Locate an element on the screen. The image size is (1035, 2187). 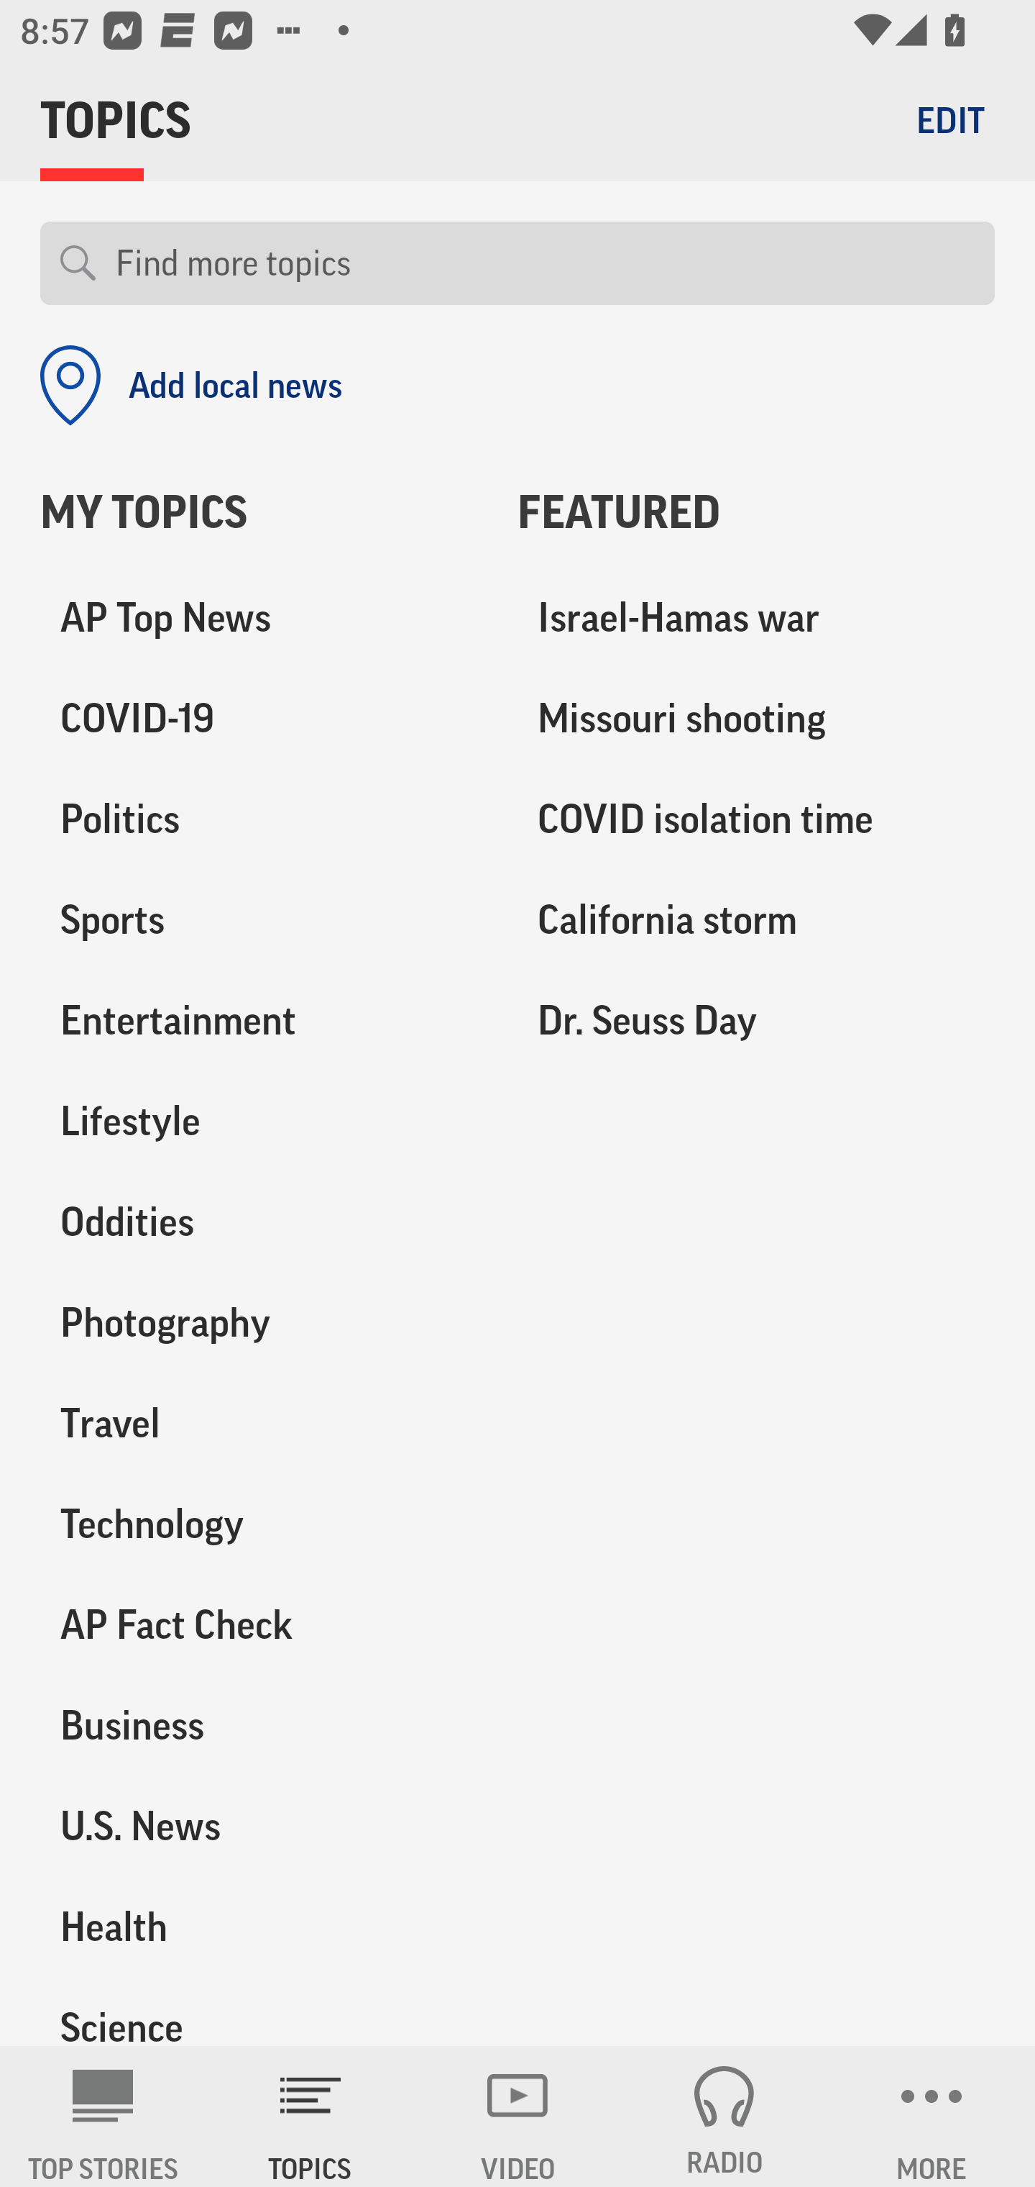
AP Fact Check is located at coordinates (259, 1624).